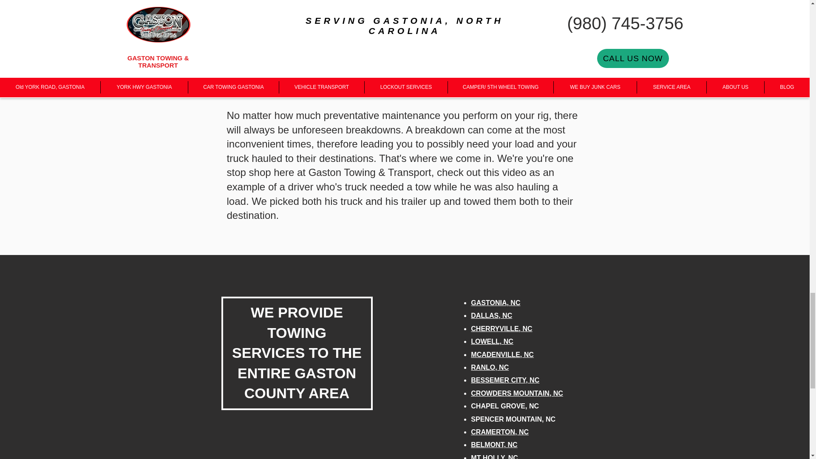 The height and width of the screenshot is (459, 816). I want to click on RANLO, NC, so click(490, 367).